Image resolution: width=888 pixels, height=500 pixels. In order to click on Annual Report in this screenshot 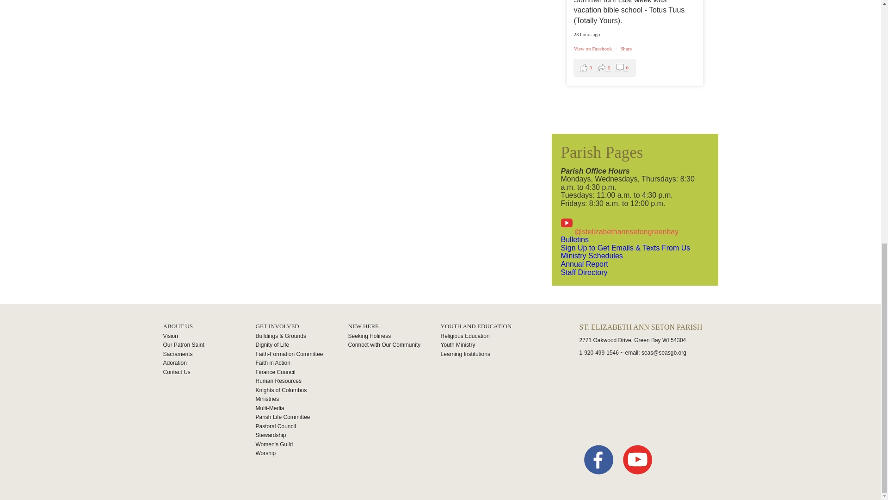, I will do `click(209, 336)`.